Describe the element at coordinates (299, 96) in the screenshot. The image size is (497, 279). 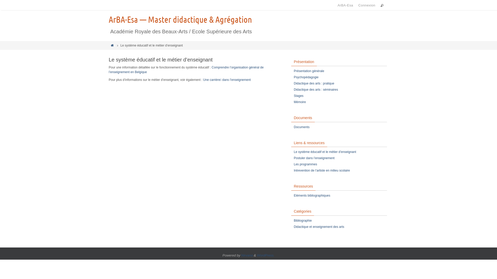
I see `Stages` at that location.